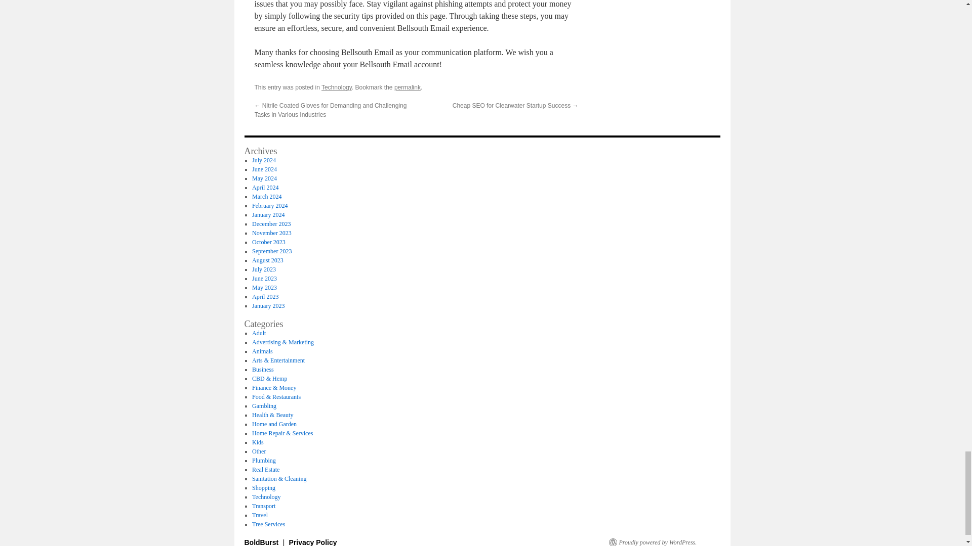 This screenshot has width=972, height=546. I want to click on Permalink to Unlocking Your Inbox: Bellsouth Email Sign-In, so click(408, 87).